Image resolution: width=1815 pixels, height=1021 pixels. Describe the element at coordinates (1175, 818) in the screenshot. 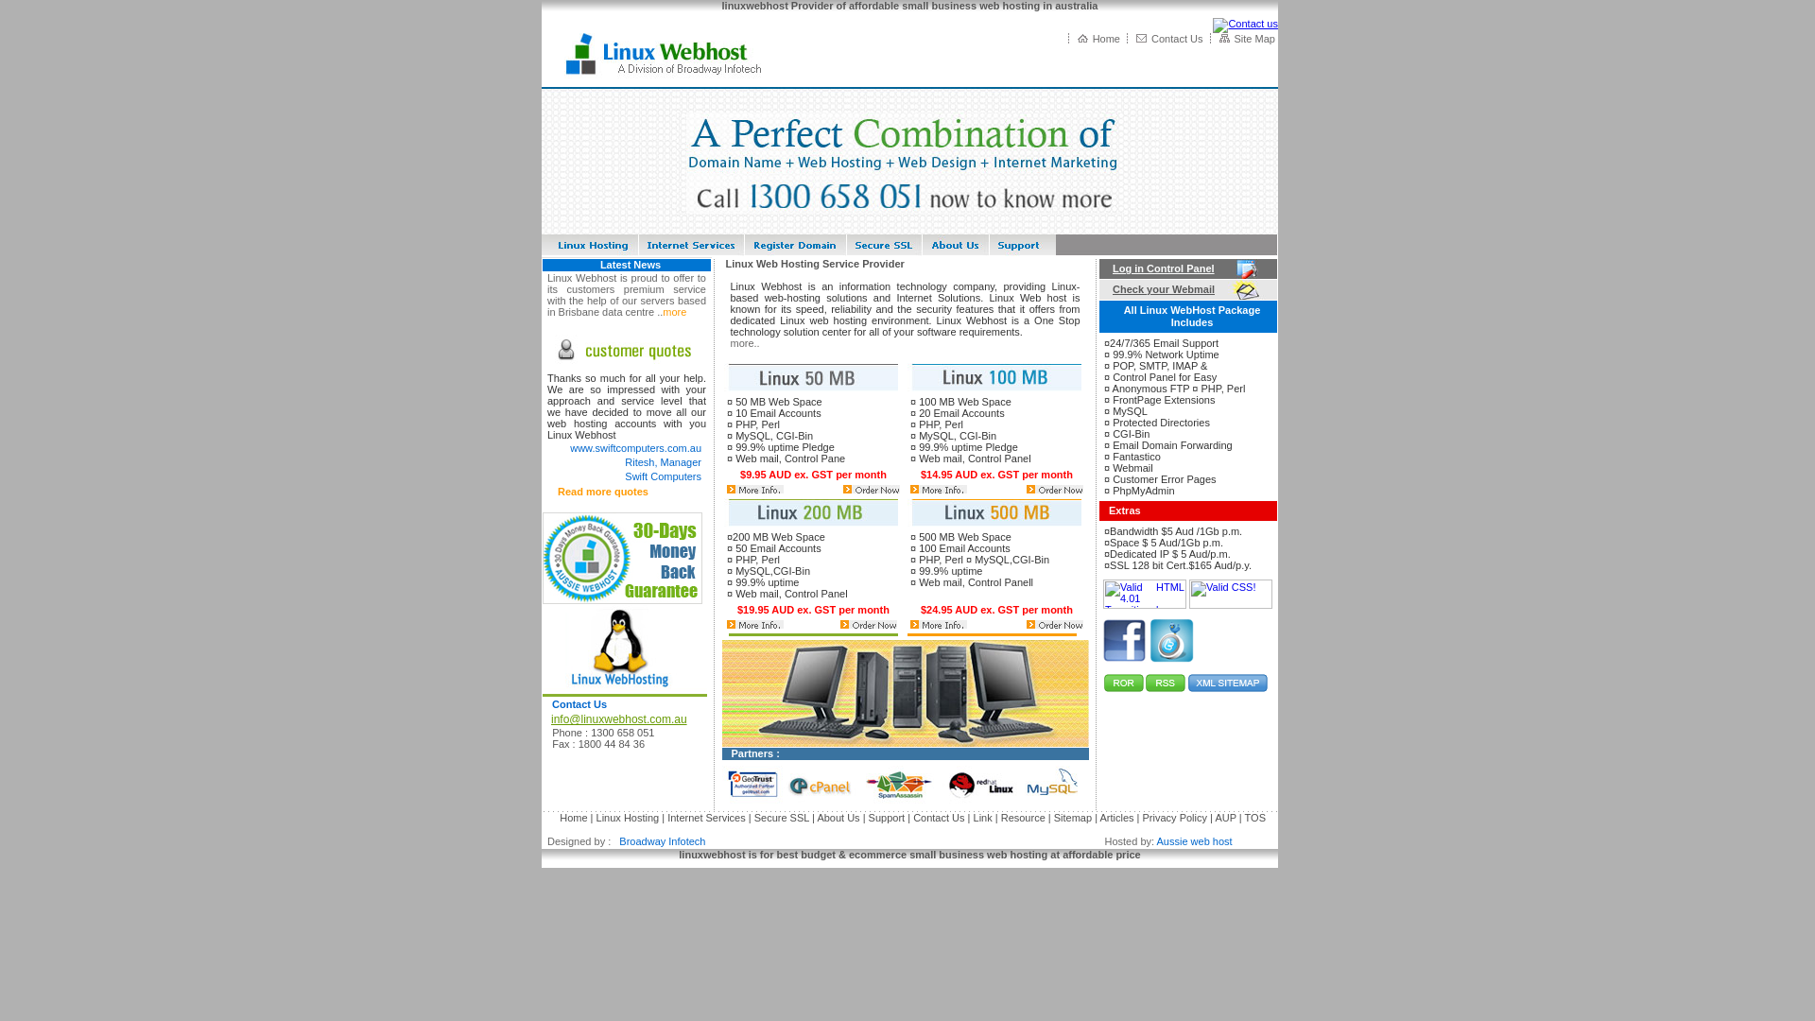

I see `Privacy Policy` at that location.